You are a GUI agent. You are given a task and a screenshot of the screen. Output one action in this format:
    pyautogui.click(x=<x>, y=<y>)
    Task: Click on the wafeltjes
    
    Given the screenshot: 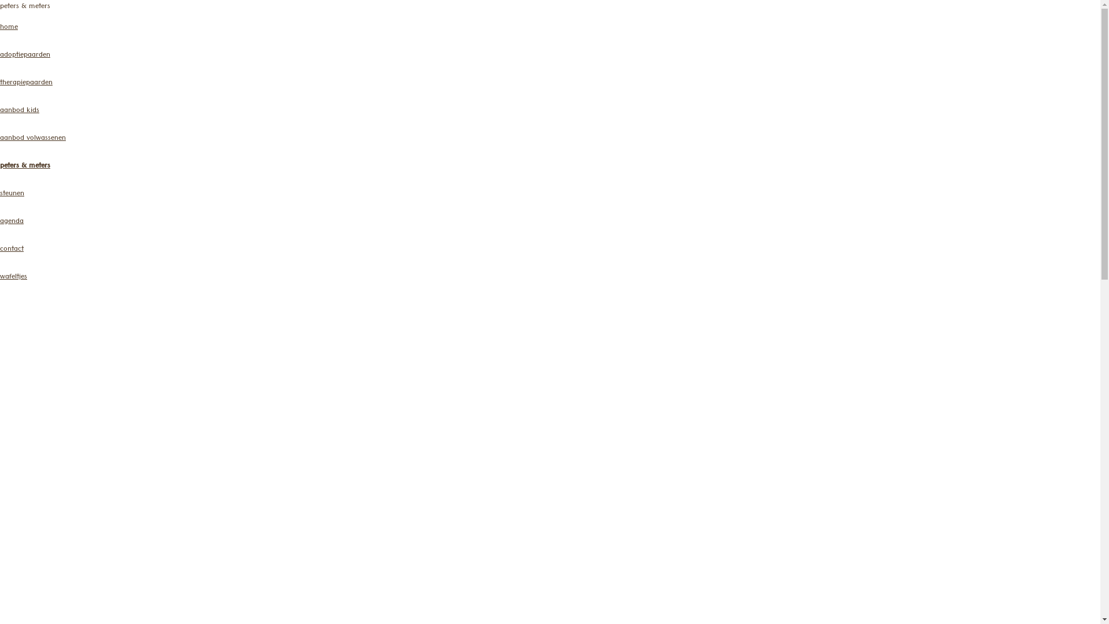 What is the action you would take?
    pyautogui.click(x=14, y=277)
    